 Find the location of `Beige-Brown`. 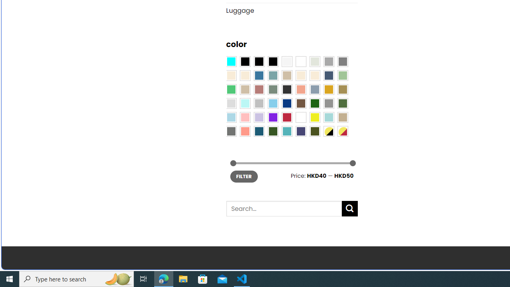

Beige-Brown is located at coordinates (245, 76).